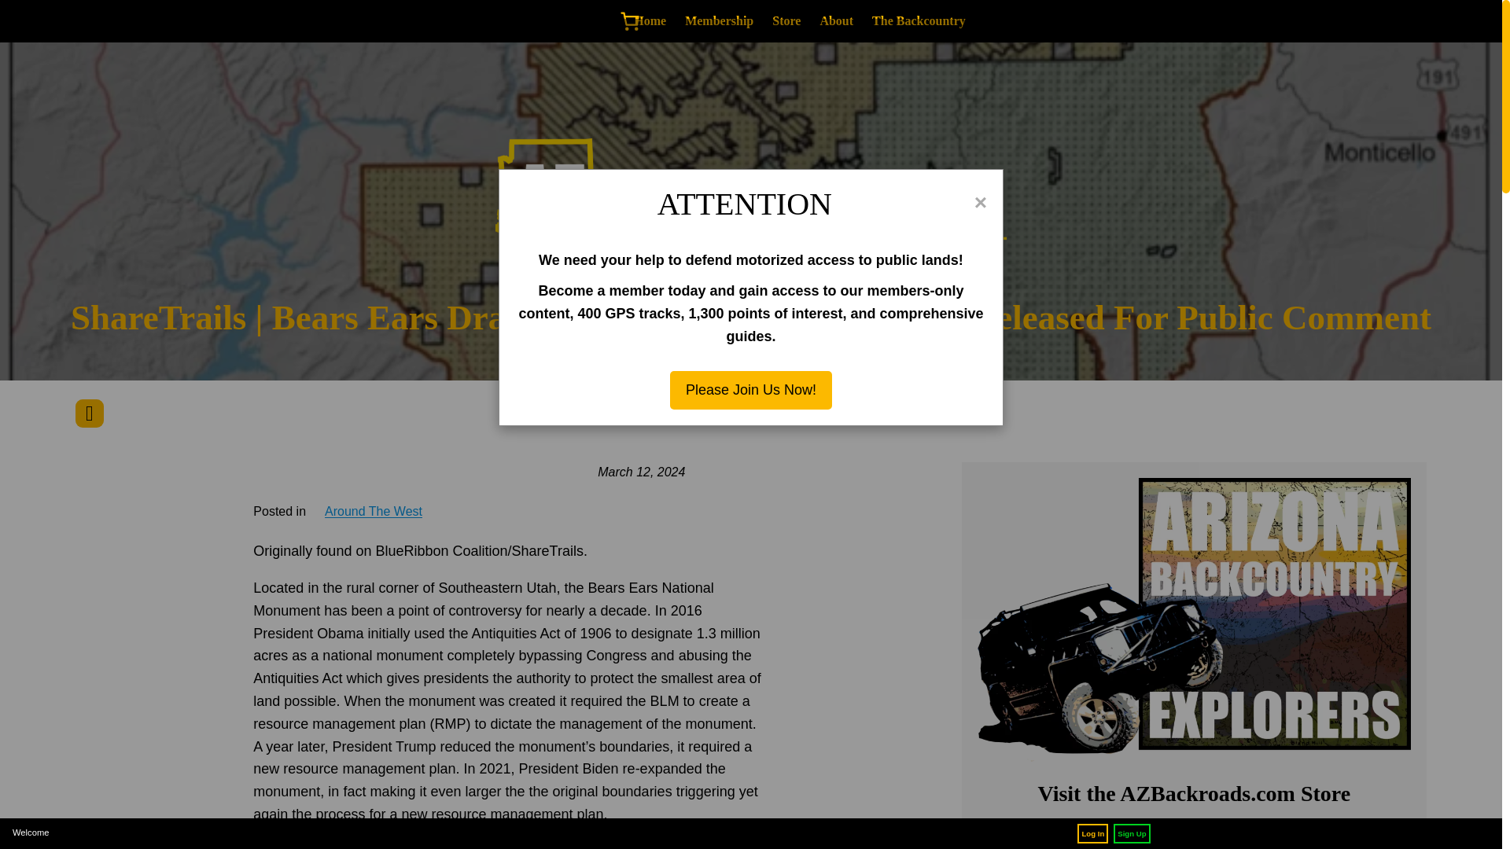 This screenshot has width=1510, height=849. I want to click on The Backcountry, so click(919, 20).